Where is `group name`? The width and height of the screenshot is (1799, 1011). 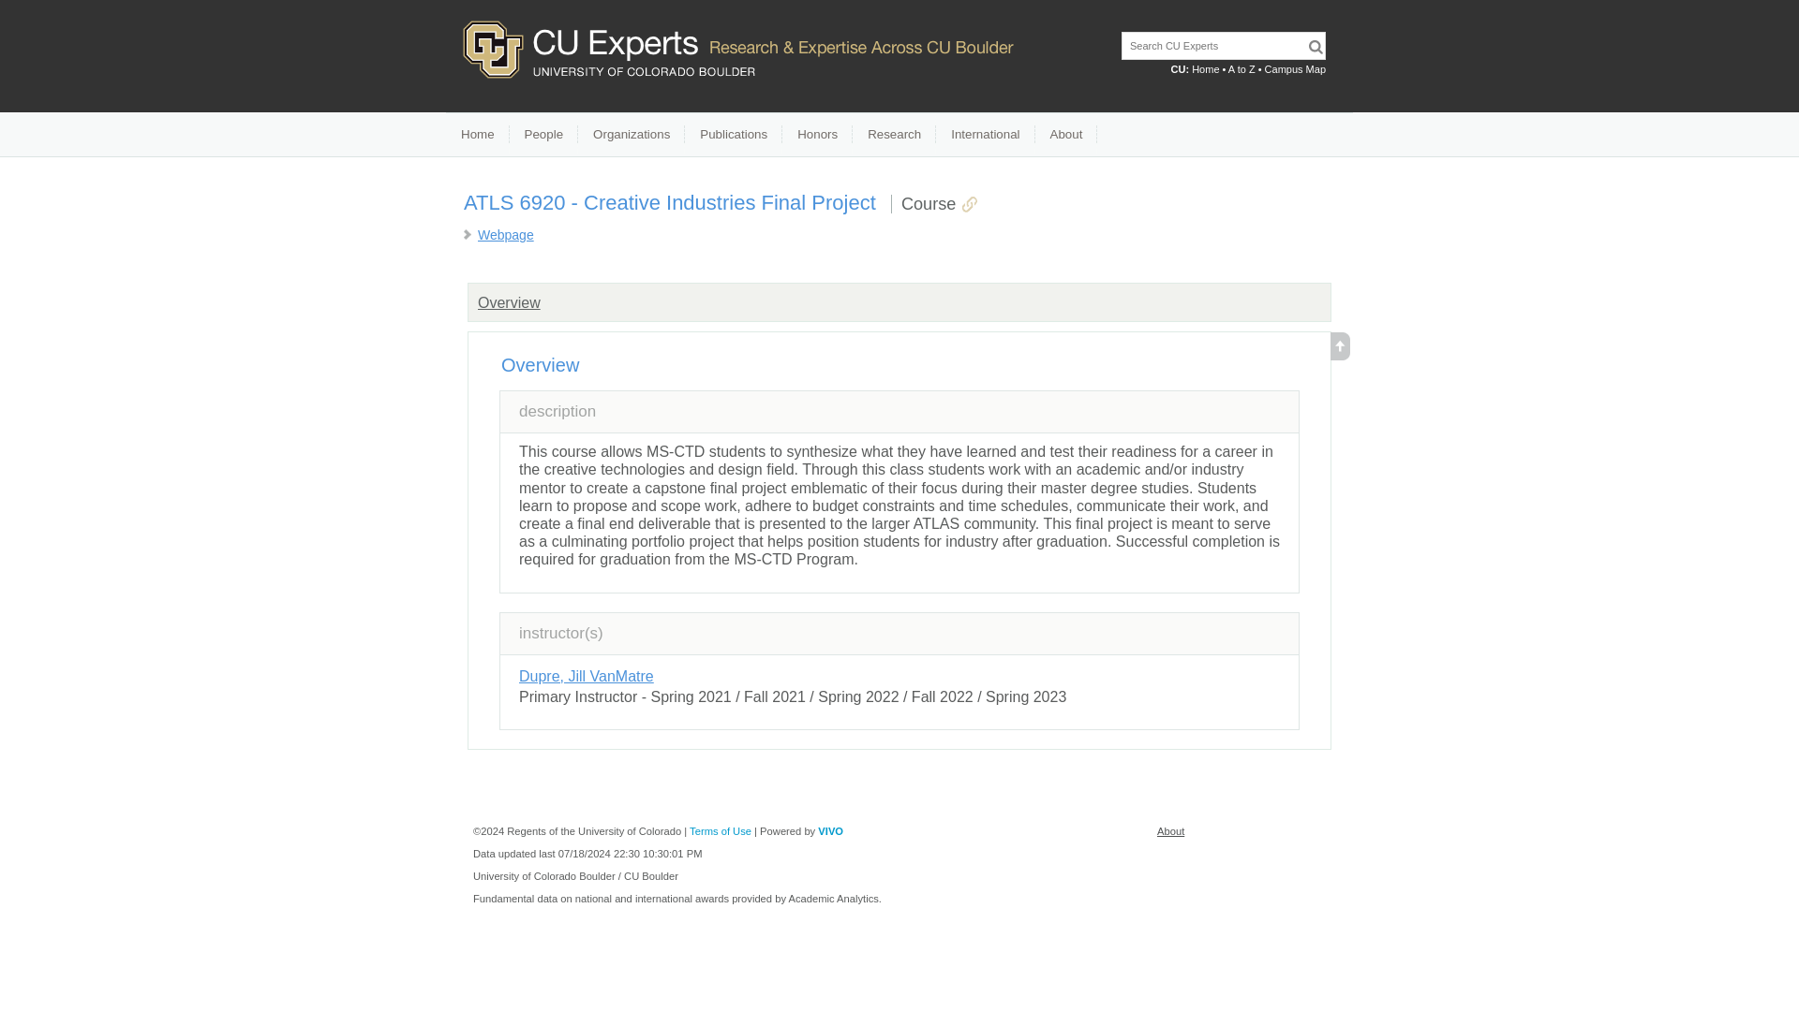 group name is located at coordinates (510, 302).